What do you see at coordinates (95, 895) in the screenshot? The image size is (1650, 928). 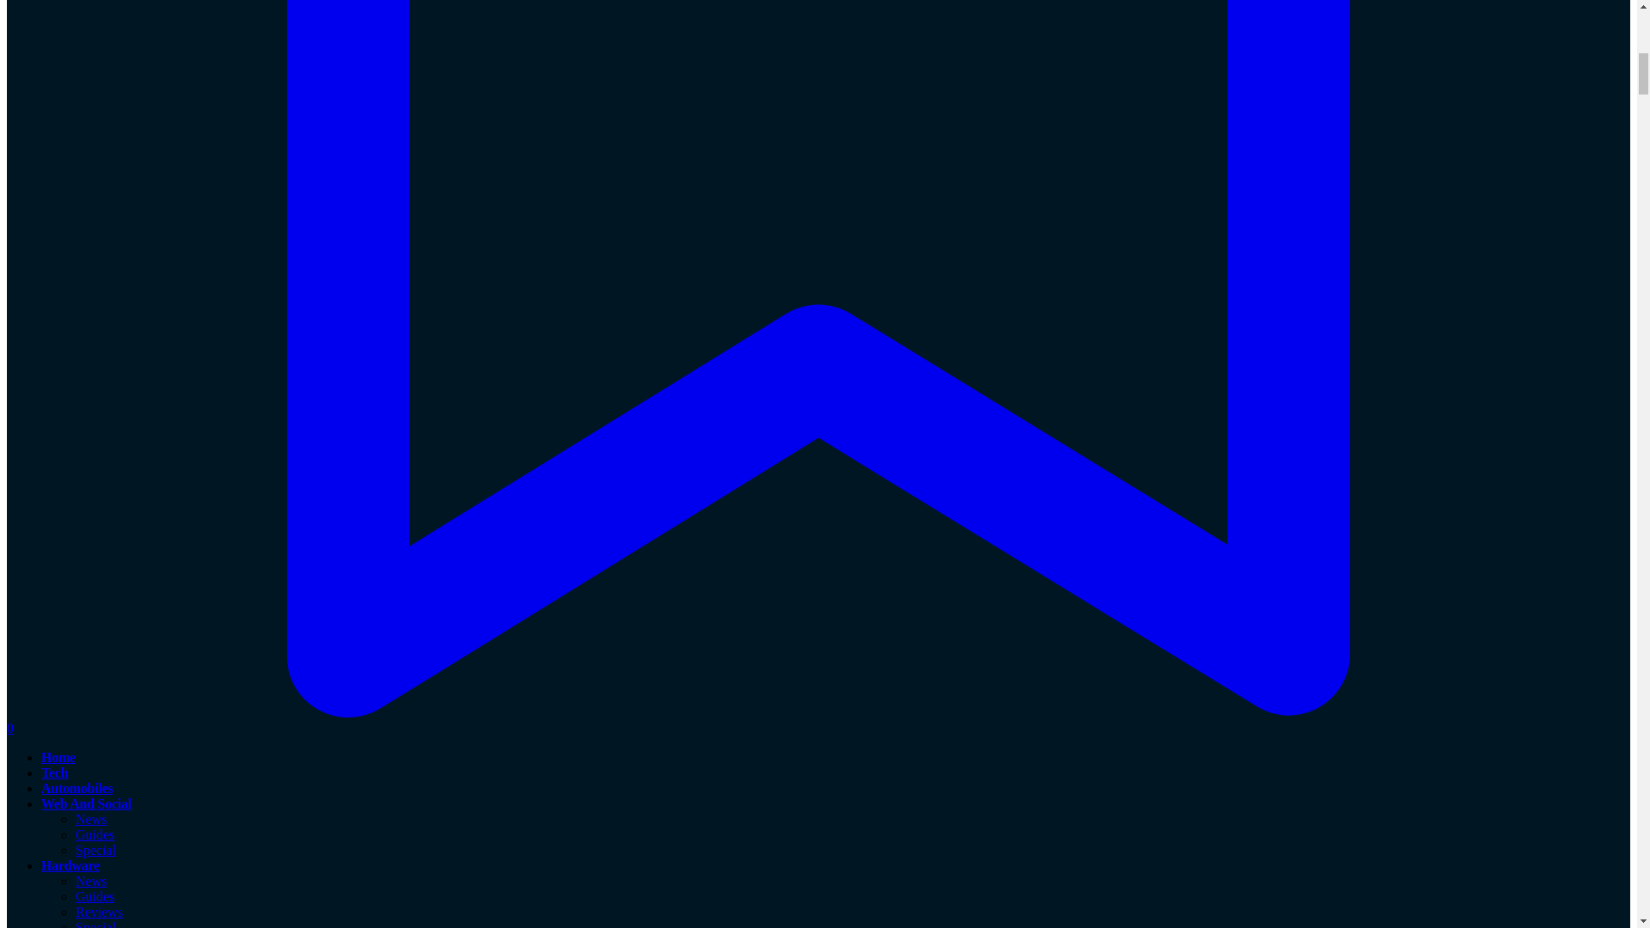 I see `Guides` at bounding box center [95, 895].